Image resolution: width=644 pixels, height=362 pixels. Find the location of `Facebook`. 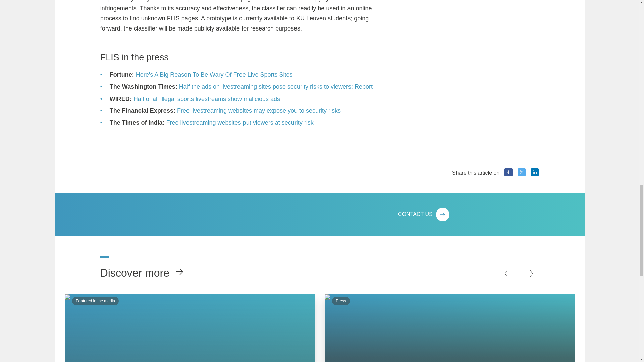

Facebook is located at coordinates (508, 172).